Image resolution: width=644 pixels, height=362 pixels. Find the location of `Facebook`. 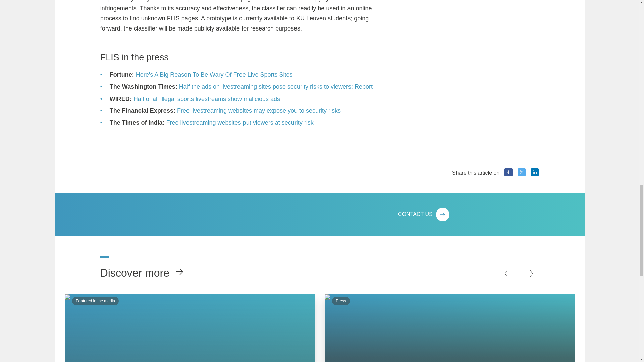

Facebook is located at coordinates (508, 172).